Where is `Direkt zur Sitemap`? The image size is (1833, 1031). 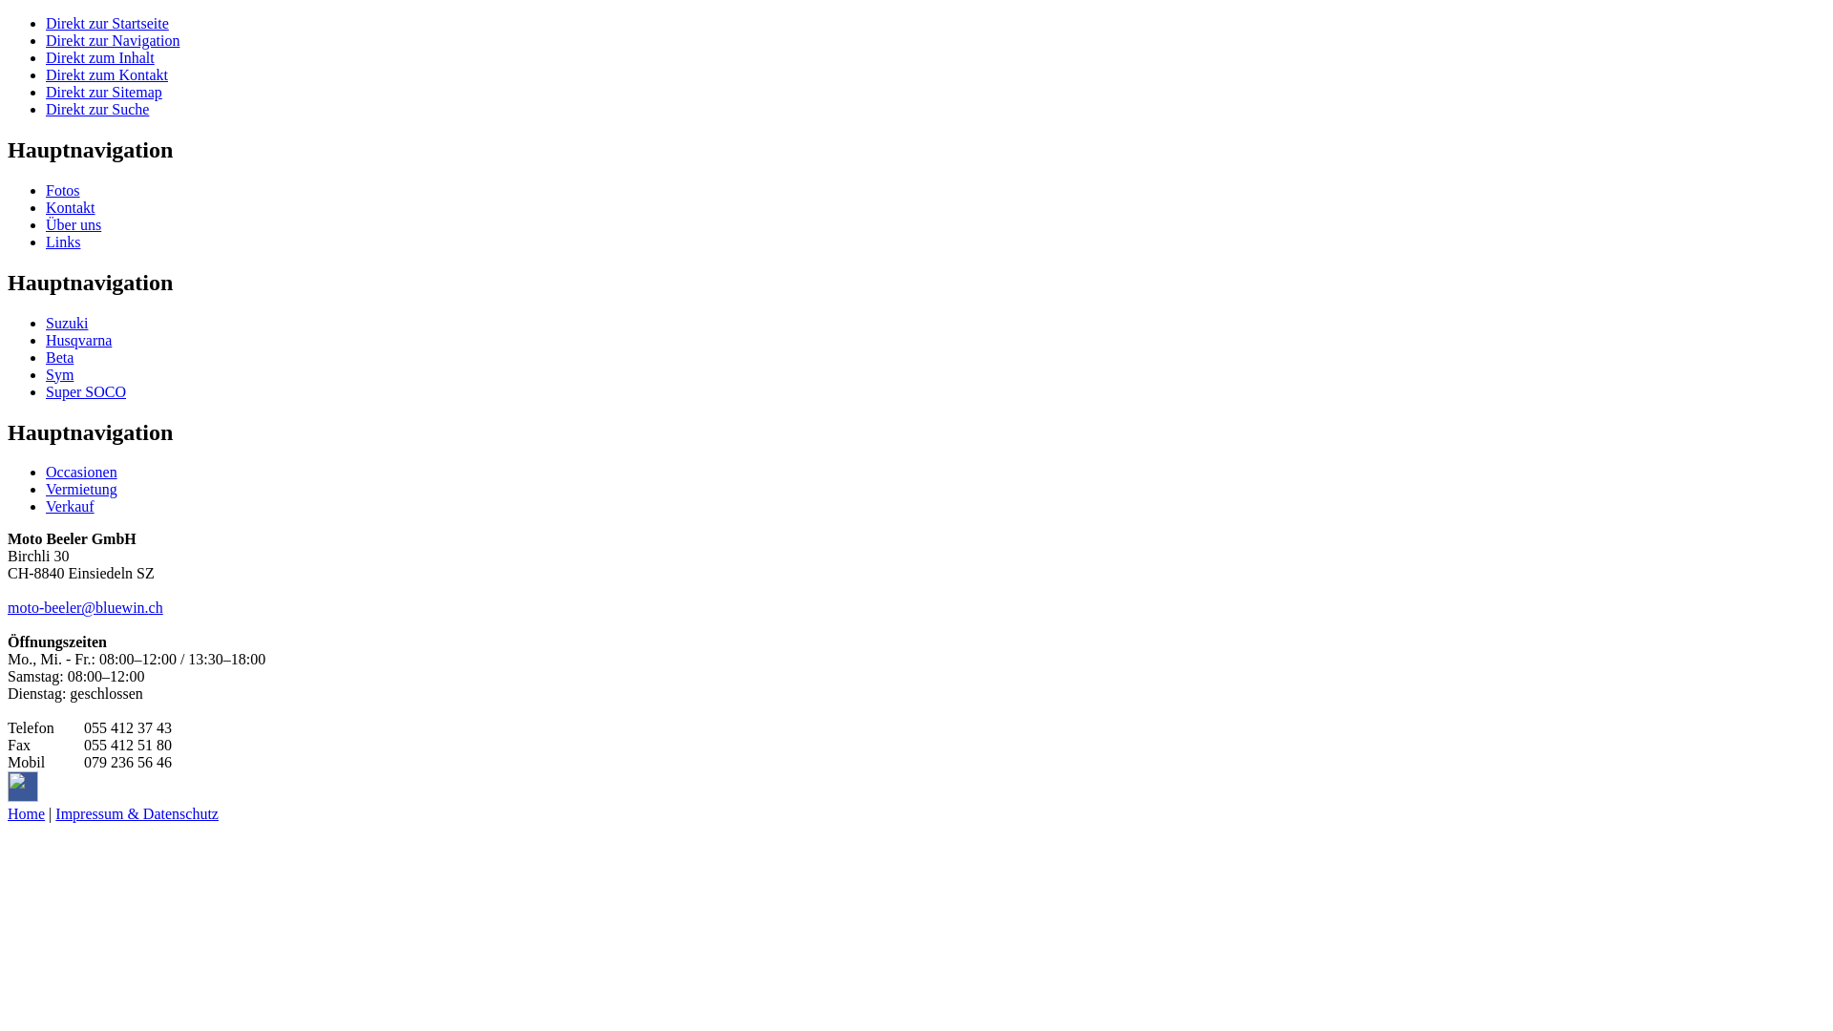 Direkt zur Sitemap is located at coordinates (104, 92).